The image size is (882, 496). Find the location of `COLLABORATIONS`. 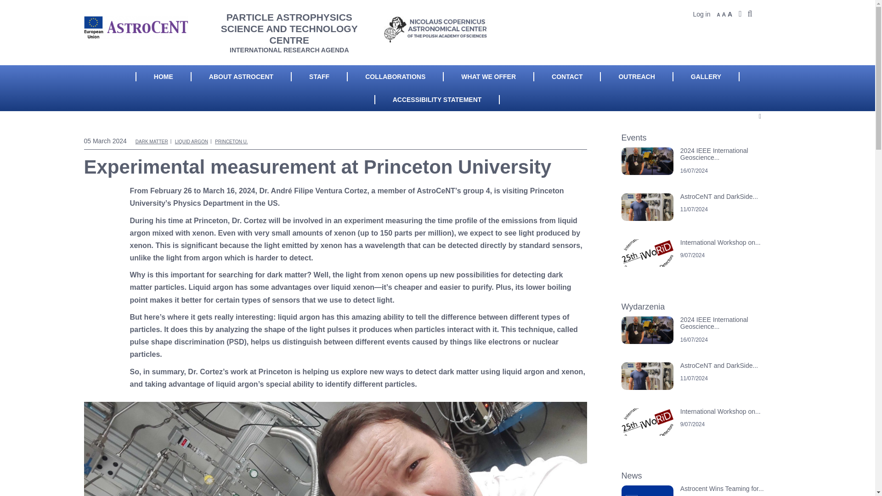

COLLABORATIONS is located at coordinates (395, 76).